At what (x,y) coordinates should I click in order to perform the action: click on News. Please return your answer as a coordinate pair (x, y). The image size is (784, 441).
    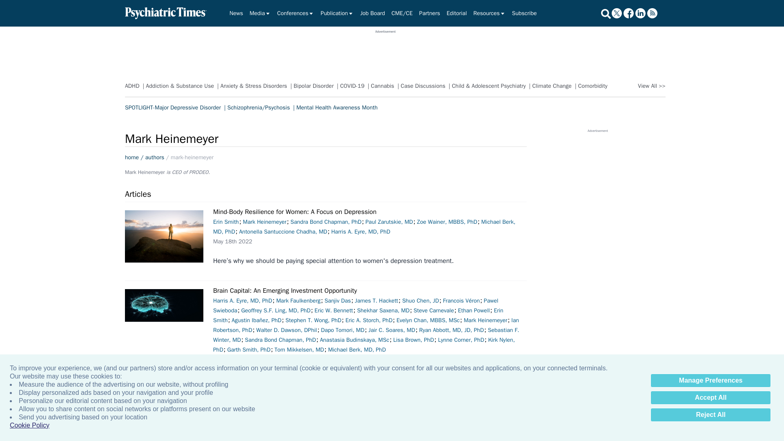
    Looking at the image, I should click on (236, 13).